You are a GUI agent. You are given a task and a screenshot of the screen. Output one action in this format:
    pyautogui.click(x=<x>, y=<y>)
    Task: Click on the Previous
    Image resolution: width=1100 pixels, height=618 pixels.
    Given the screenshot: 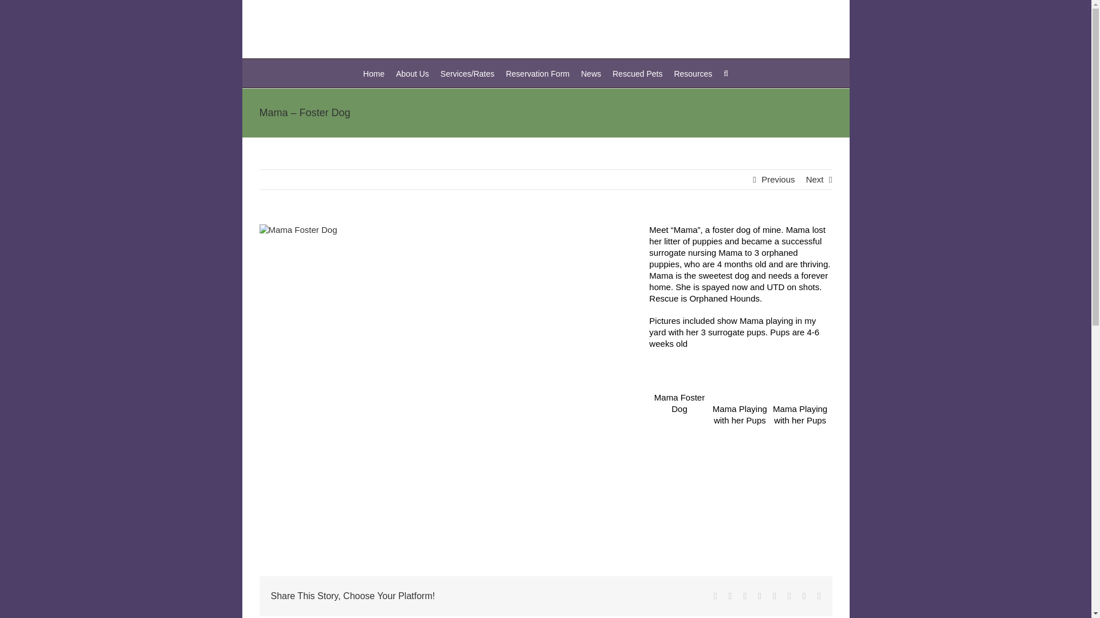 What is the action you would take?
    pyautogui.click(x=777, y=180)
    